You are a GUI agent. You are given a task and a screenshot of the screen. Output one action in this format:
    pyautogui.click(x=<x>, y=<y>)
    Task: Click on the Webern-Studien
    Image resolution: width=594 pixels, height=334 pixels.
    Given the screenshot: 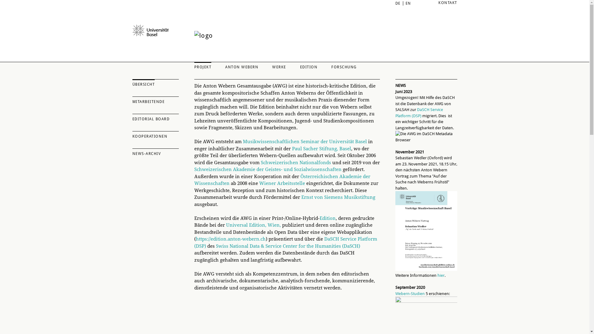 What is the action you would take?
    pyautogui.click(x=410, y=294)
    